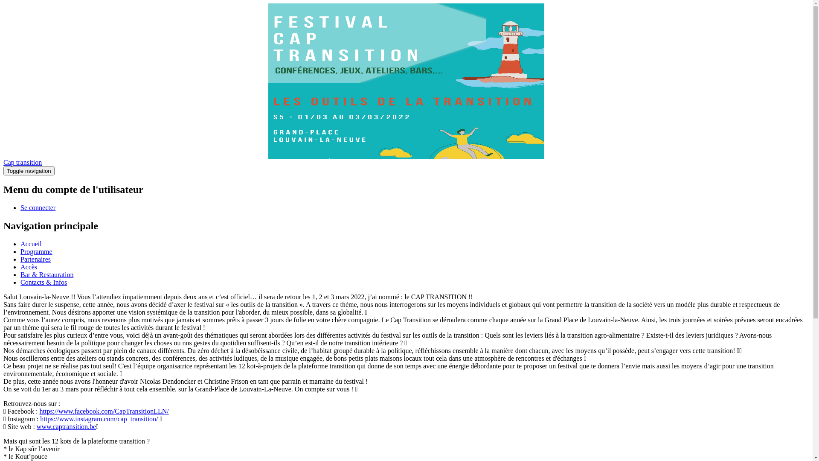 This screenshot has width=819, height=461. I want to click on Bar & Restauration, so click(47, 274).